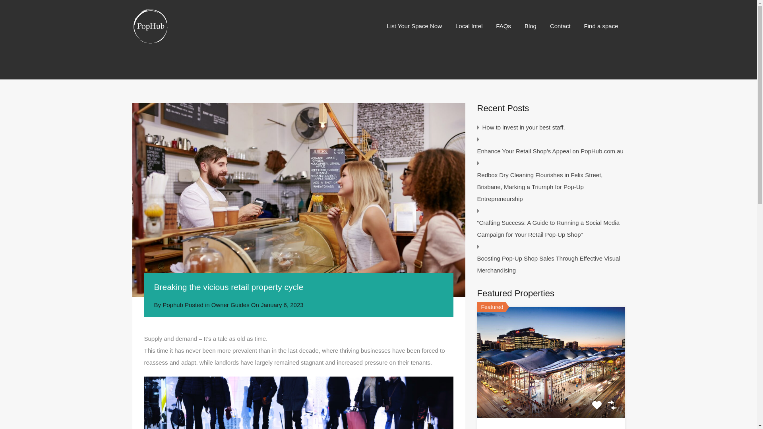 This screenshot has height=429, width=763. Describe the element at coordinates (560, 25) in the screenshot. I see `Contact` at that location.